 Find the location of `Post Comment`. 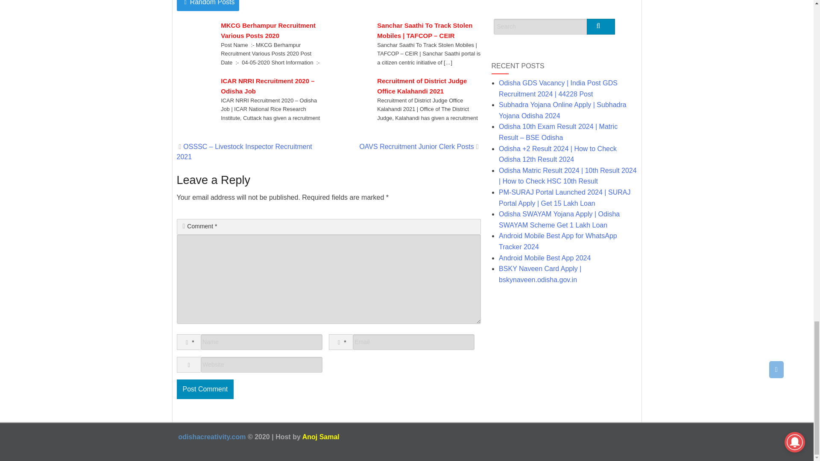

Post Comment is located at coordinates (205, 389).